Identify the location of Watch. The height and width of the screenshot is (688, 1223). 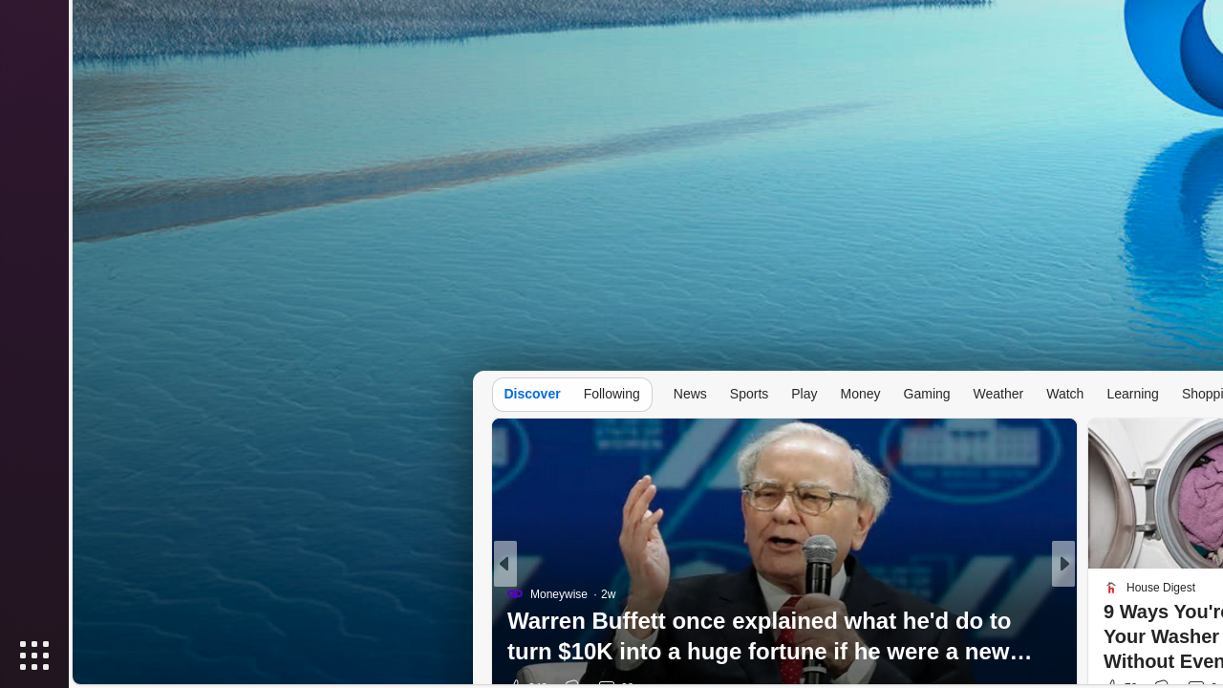
(1065, 394).